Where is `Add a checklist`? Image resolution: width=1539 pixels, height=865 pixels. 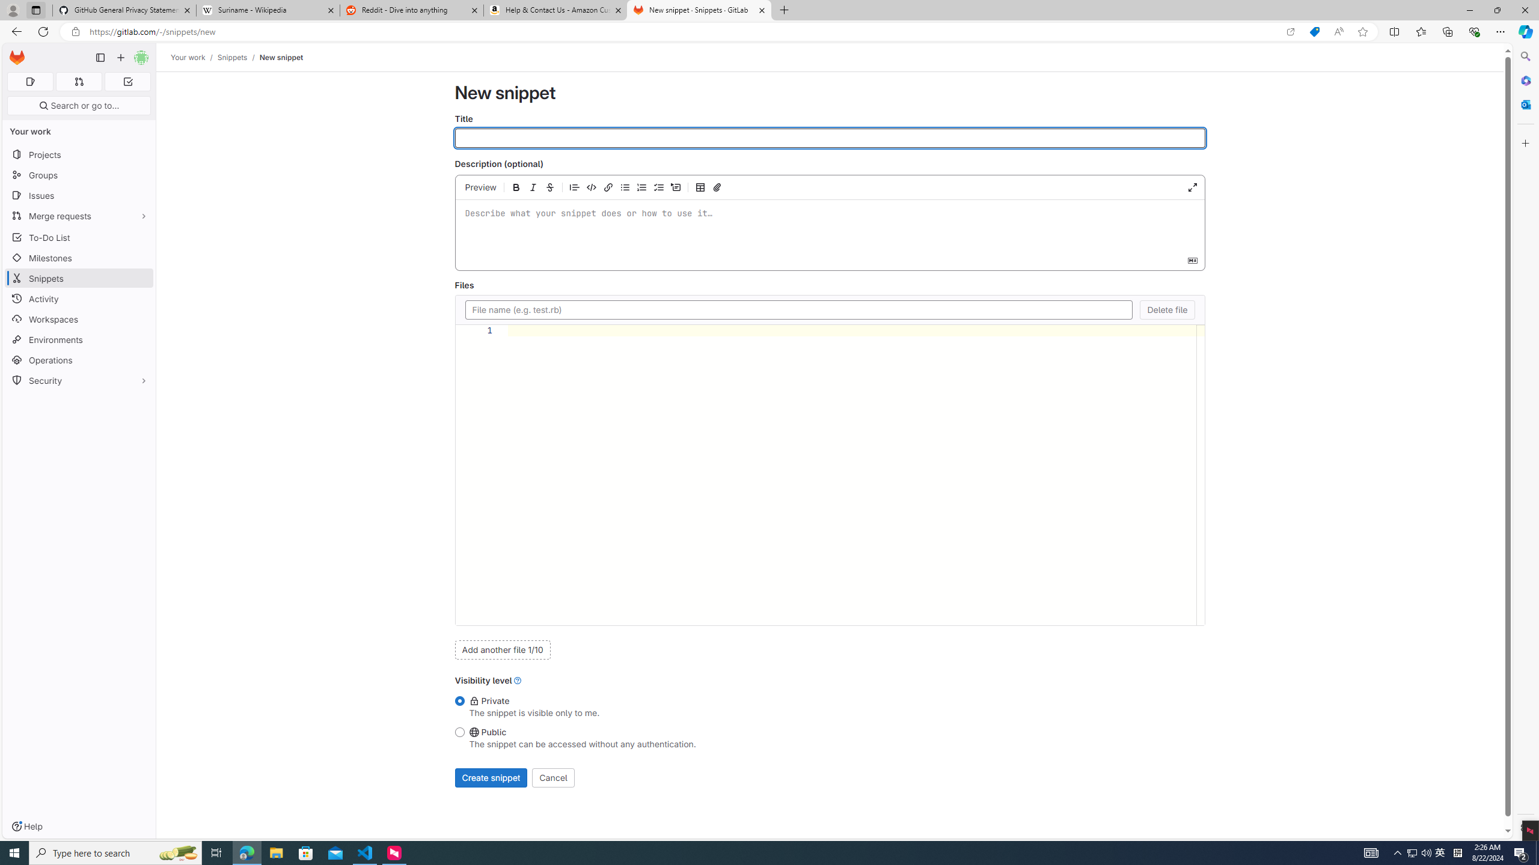
Add a checklist is located at coordinates (658, 187).